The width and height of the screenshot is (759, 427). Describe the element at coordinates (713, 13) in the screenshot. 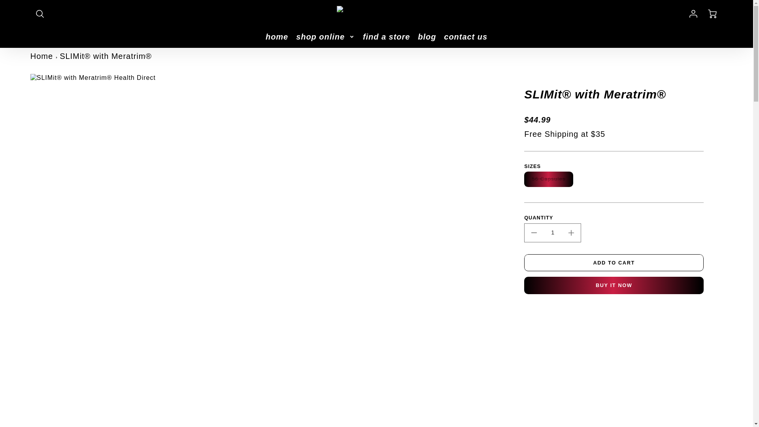

I see `Cart` at that location.